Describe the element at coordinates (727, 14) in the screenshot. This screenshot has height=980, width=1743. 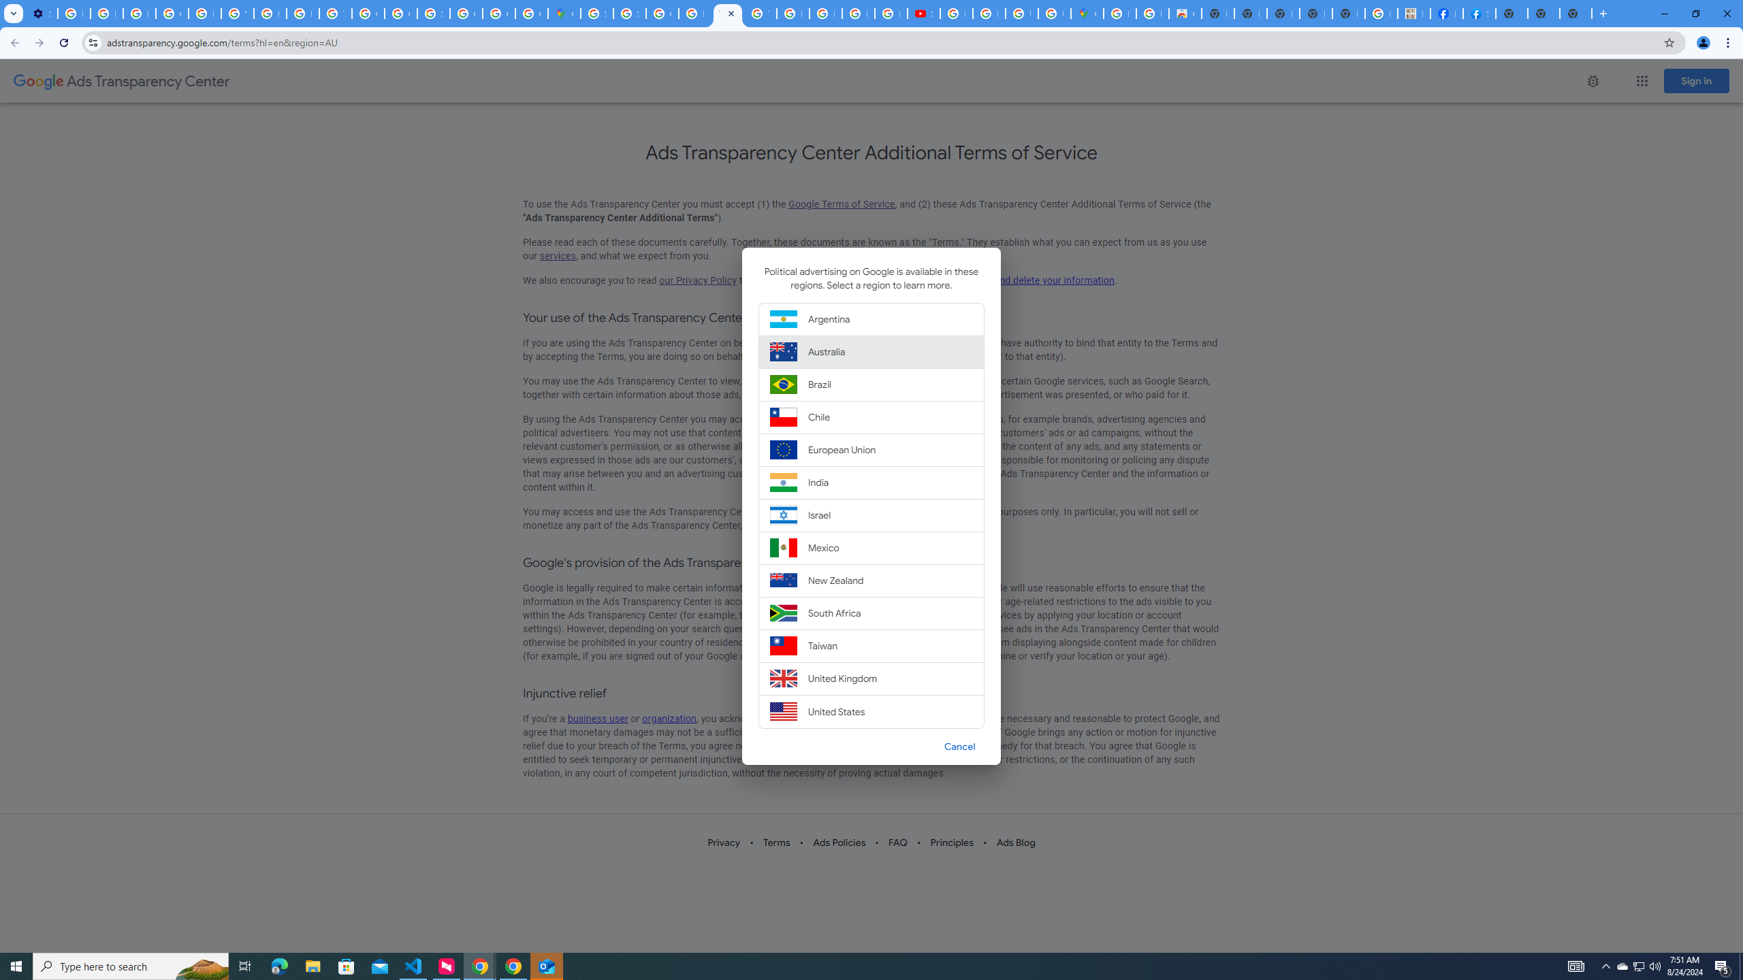
I see `Terms and Conditions` at that location.